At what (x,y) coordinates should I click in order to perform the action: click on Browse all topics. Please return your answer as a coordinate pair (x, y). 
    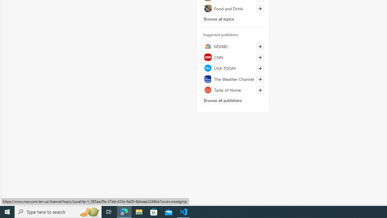
    Looking at the image, I should click on (219, 19).